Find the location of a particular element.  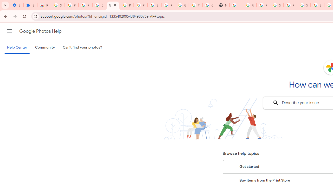

Help Center is located at coordinates (17, 48).